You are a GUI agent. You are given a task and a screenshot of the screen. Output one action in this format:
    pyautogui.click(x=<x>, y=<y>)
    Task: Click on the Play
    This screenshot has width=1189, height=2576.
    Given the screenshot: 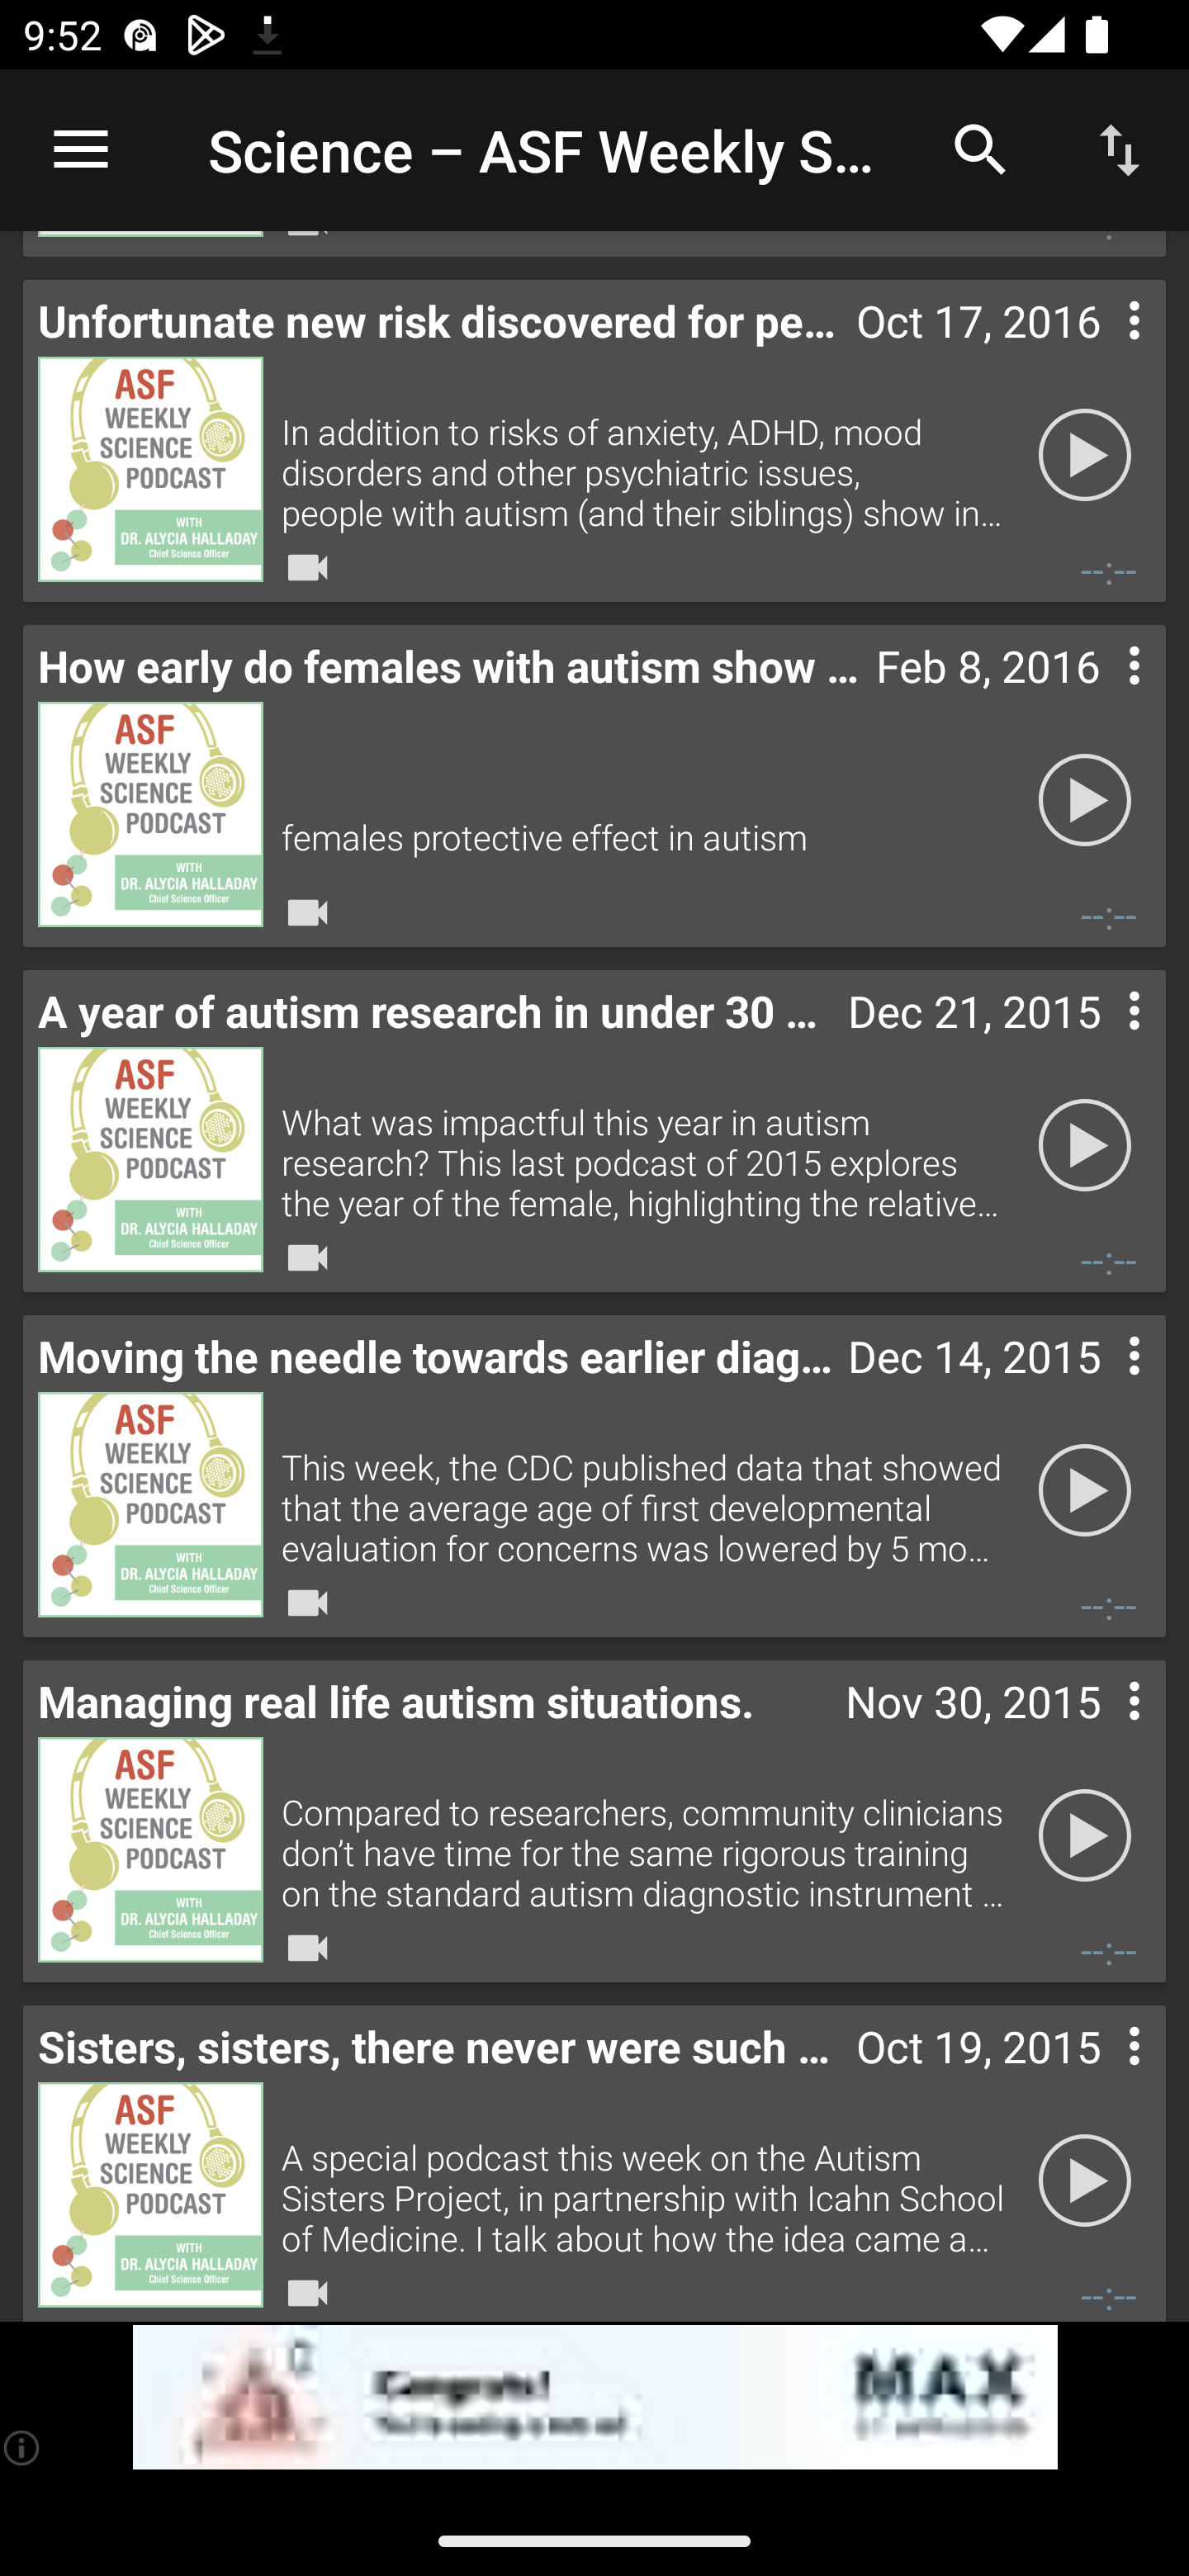 What is the action you would take?
    pyautogui.click(x=1085, y=1144)
    